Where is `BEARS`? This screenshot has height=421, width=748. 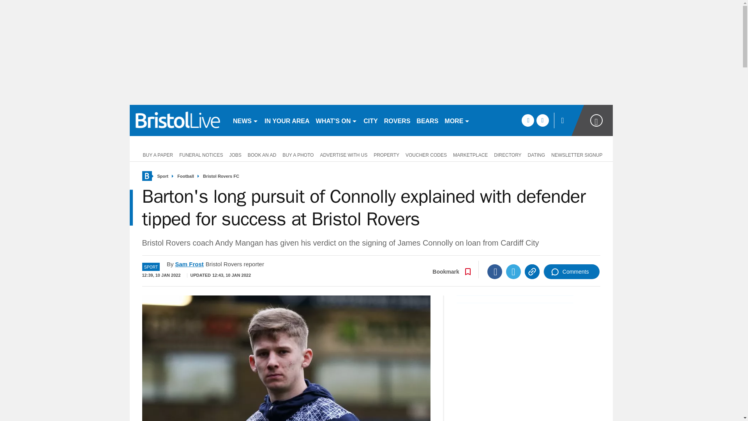 BEARS is located at coordinates (427, 120).